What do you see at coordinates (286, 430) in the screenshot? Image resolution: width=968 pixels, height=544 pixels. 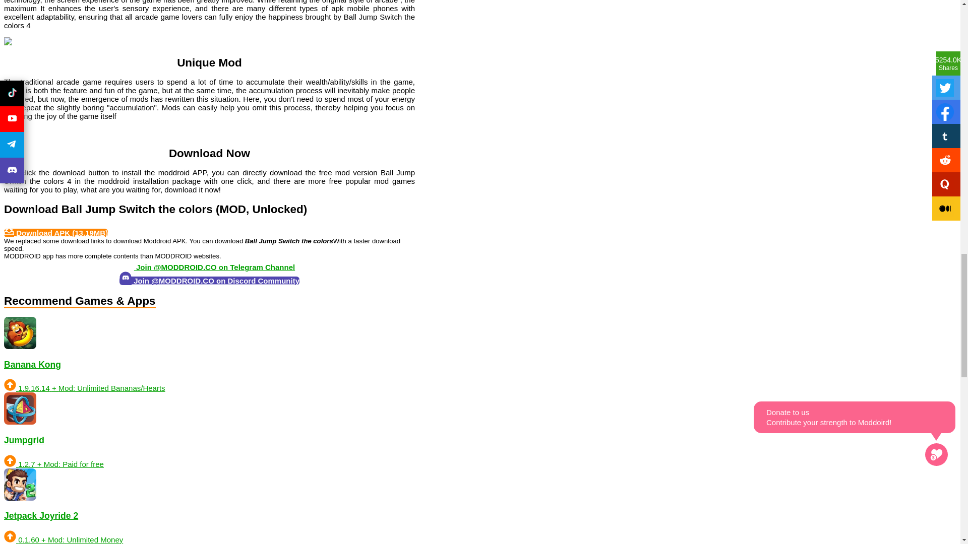 I see `Jumpgrid` at bounding box center [286, 430].